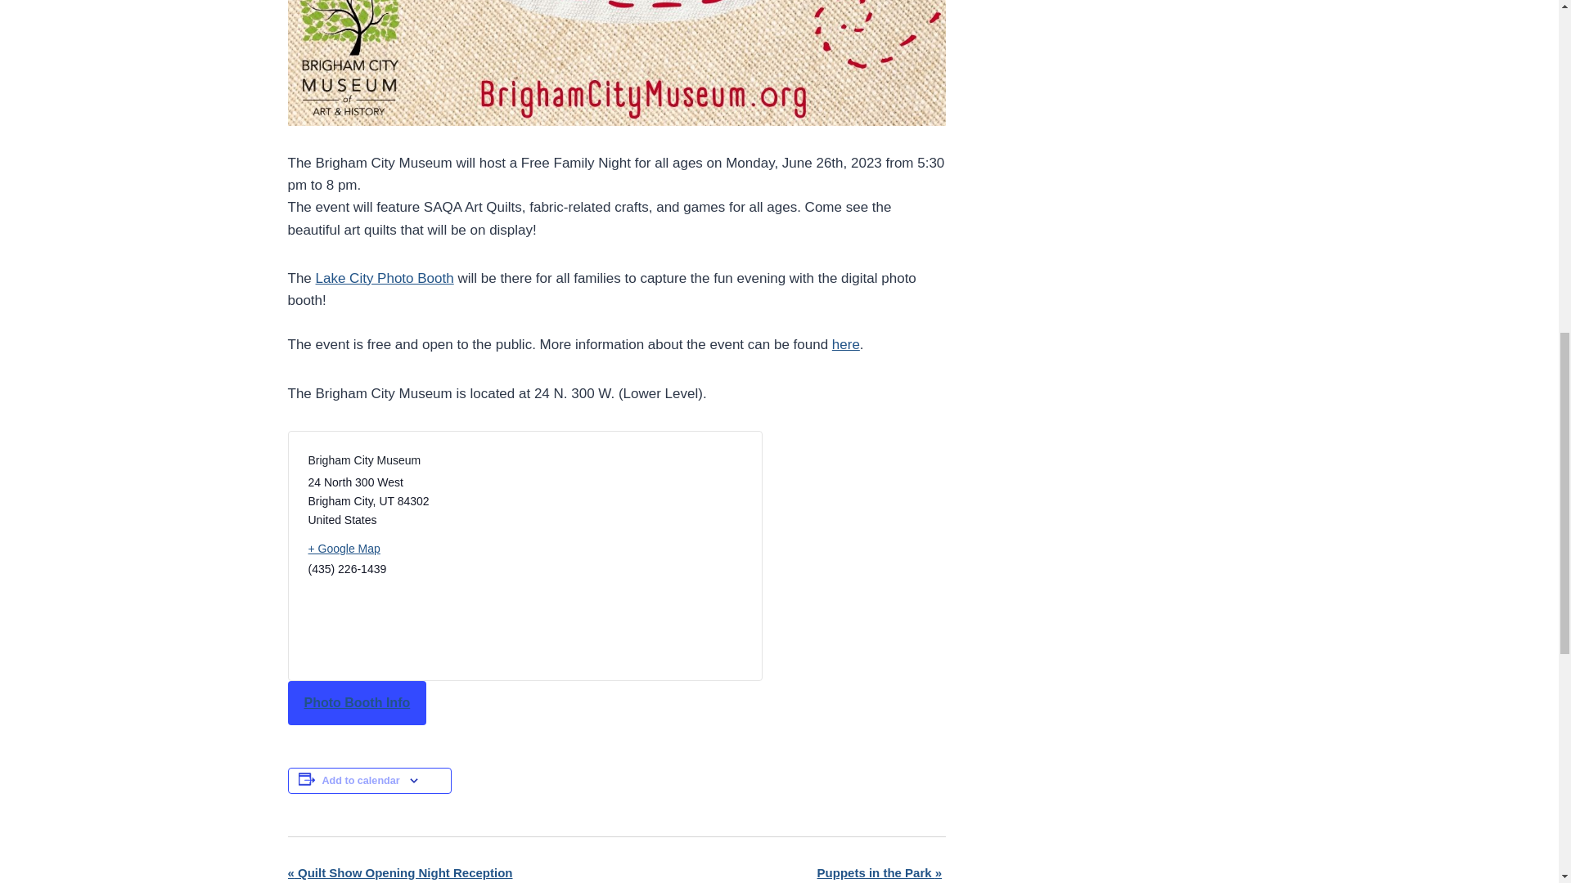 The height and width of the screenshot is (883, 1571). I want to click on Add to calendar, so click(361, 781).